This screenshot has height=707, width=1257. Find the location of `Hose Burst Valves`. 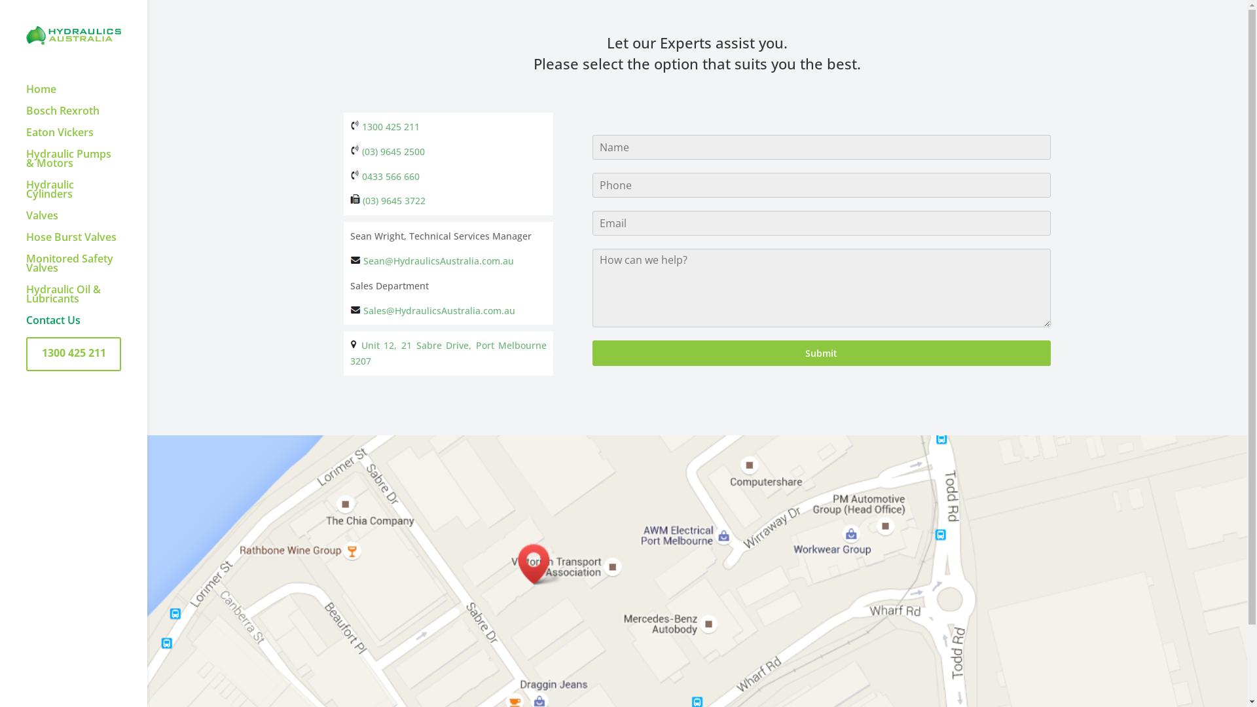

Hose Burst Valves is located at coordinates (86, 244).